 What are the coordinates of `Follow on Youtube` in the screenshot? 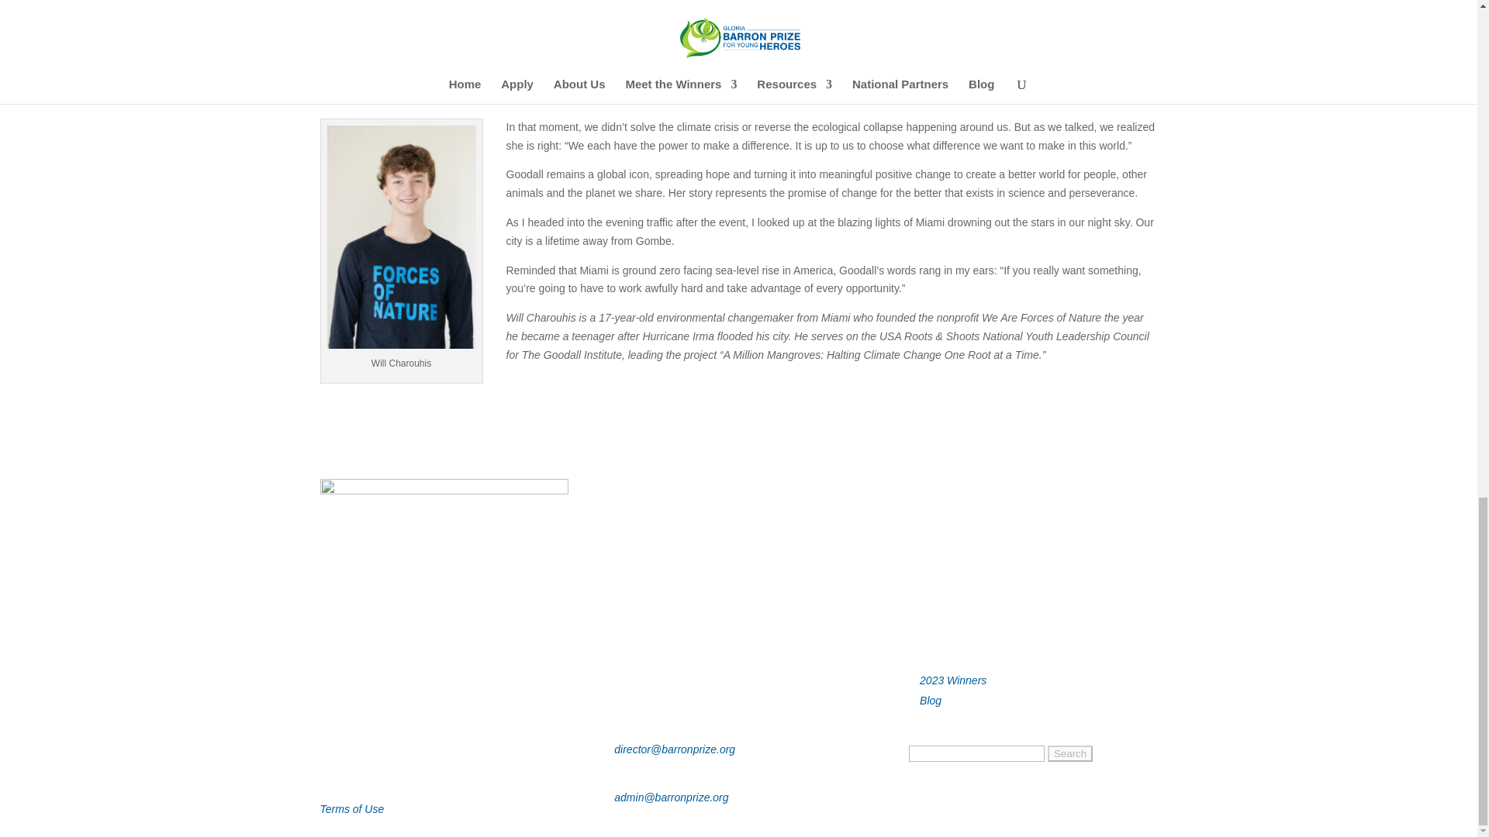 It's located at (394, 758).